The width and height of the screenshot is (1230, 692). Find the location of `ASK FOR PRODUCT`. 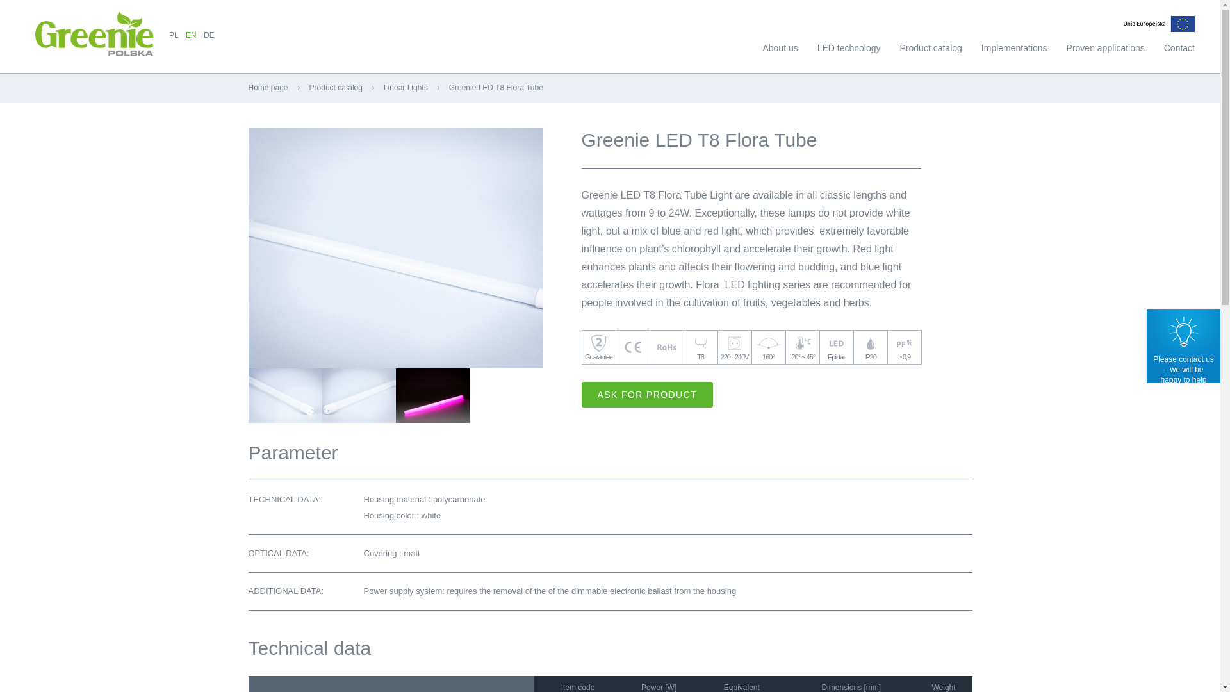

ASK FOR PRODUCT is located at coordinates (647, 395).